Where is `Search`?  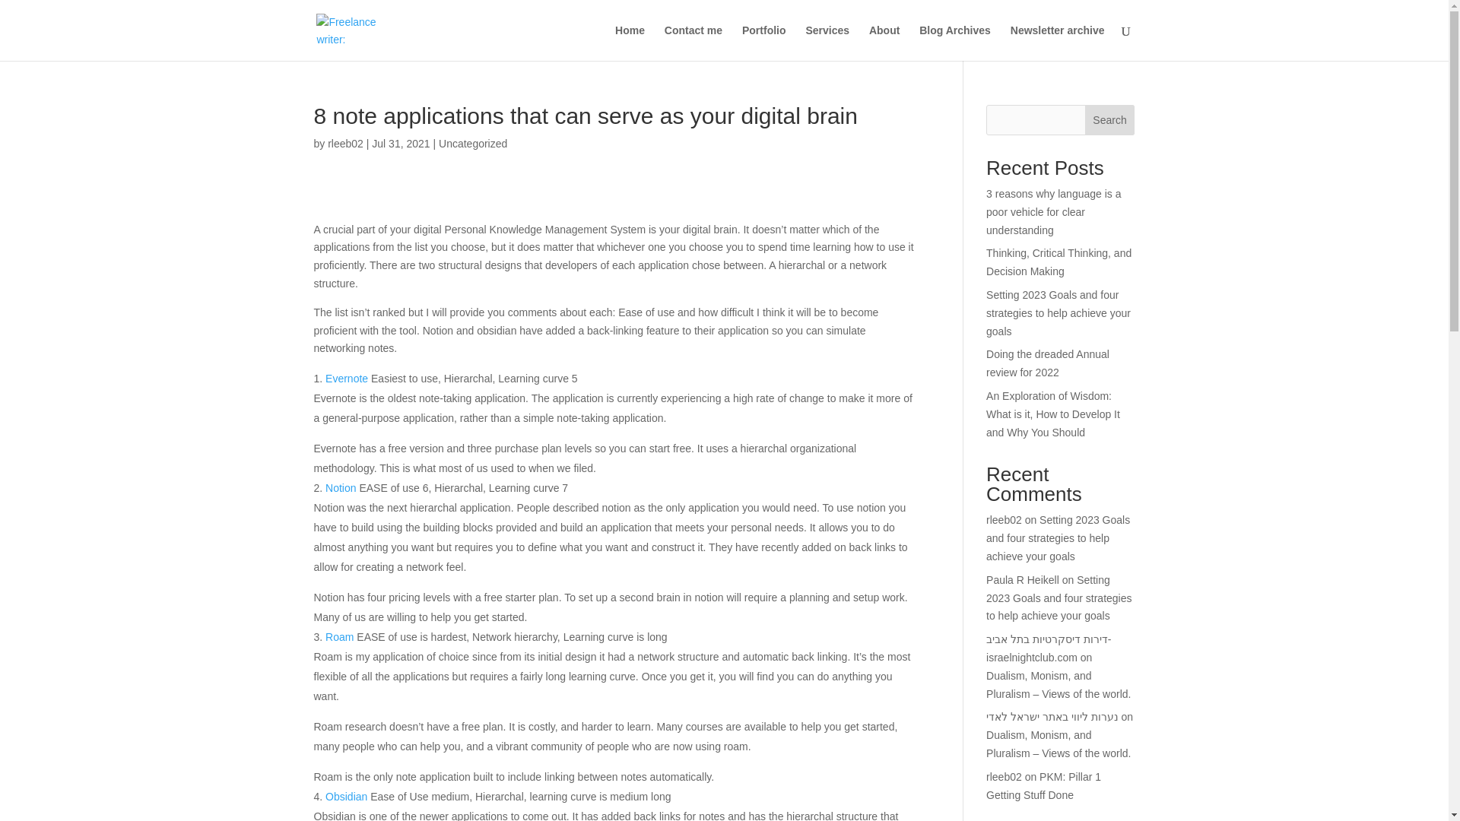 Search is located at coordinates (1110, 120).